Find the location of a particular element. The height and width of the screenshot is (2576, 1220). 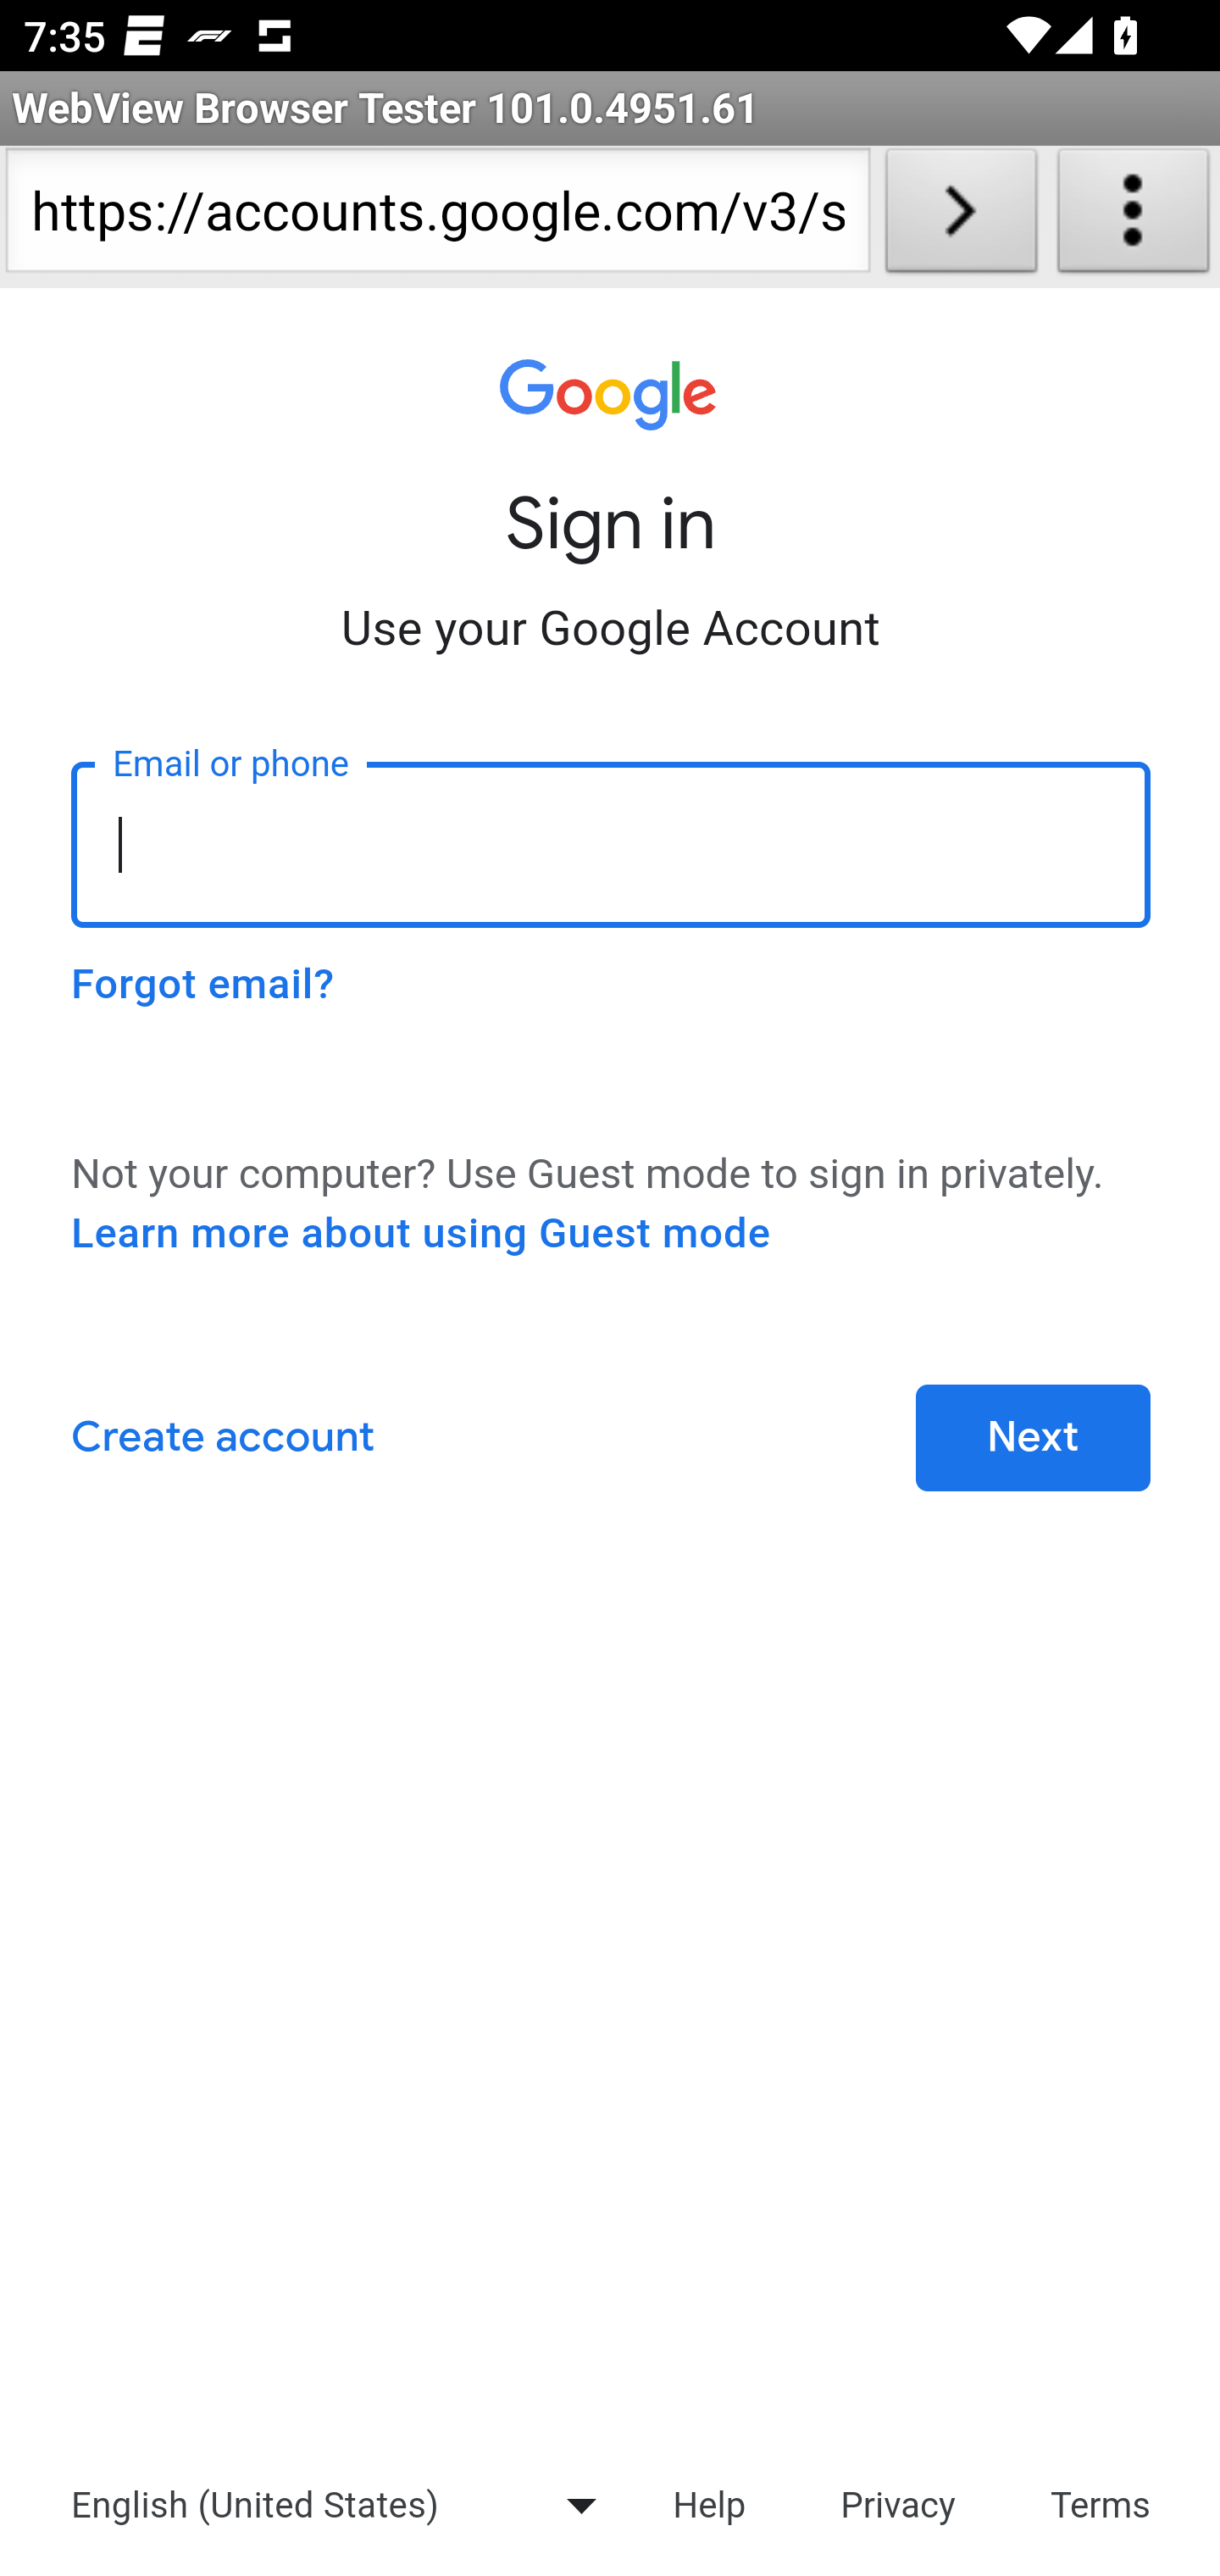

Help is located at coordinates (708, 2503).